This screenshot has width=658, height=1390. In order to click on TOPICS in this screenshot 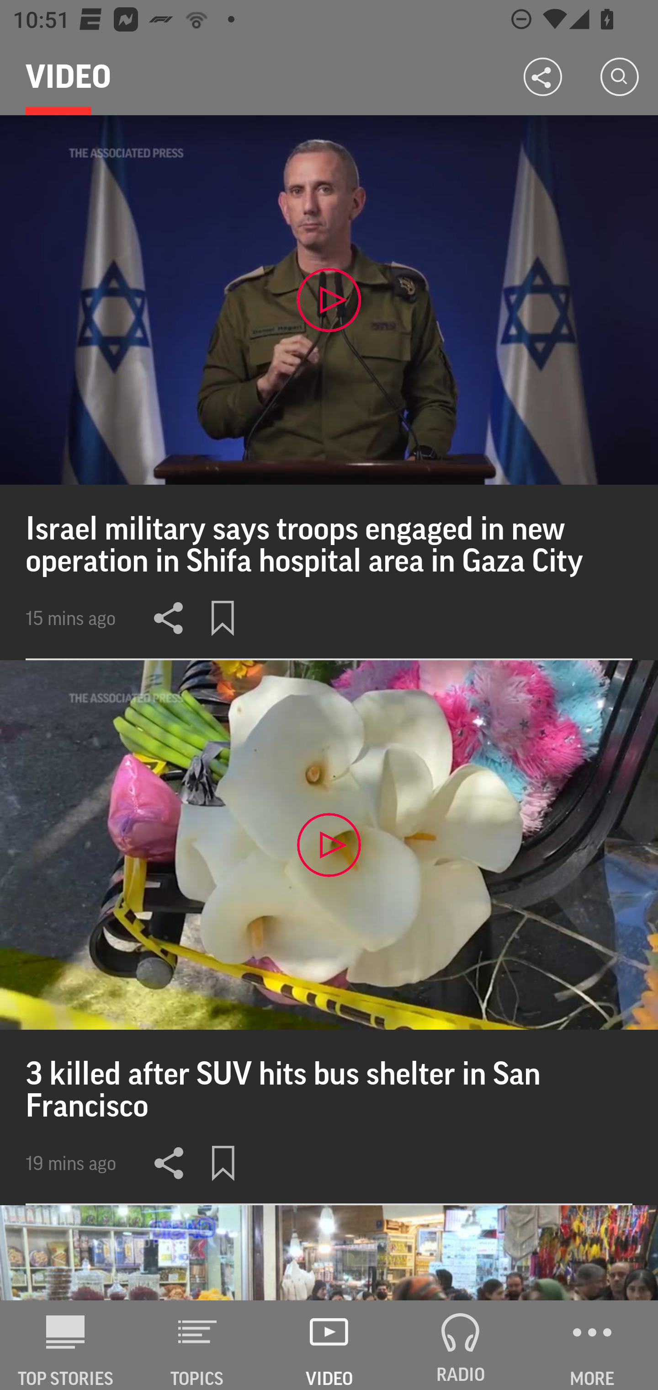, I will do `click(197, 1345)`.